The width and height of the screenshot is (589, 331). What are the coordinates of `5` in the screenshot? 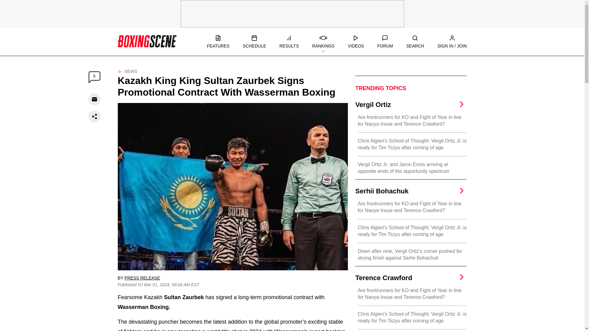 It's located at (94, 77).